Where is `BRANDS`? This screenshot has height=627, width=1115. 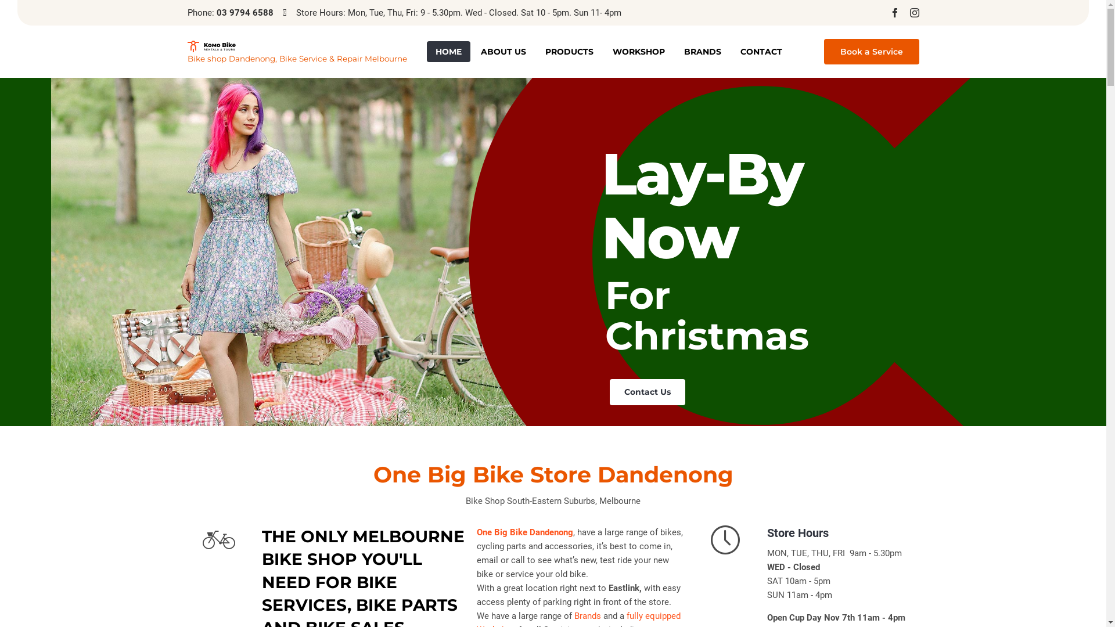 BRANDS is located at coordinates (702, 52).